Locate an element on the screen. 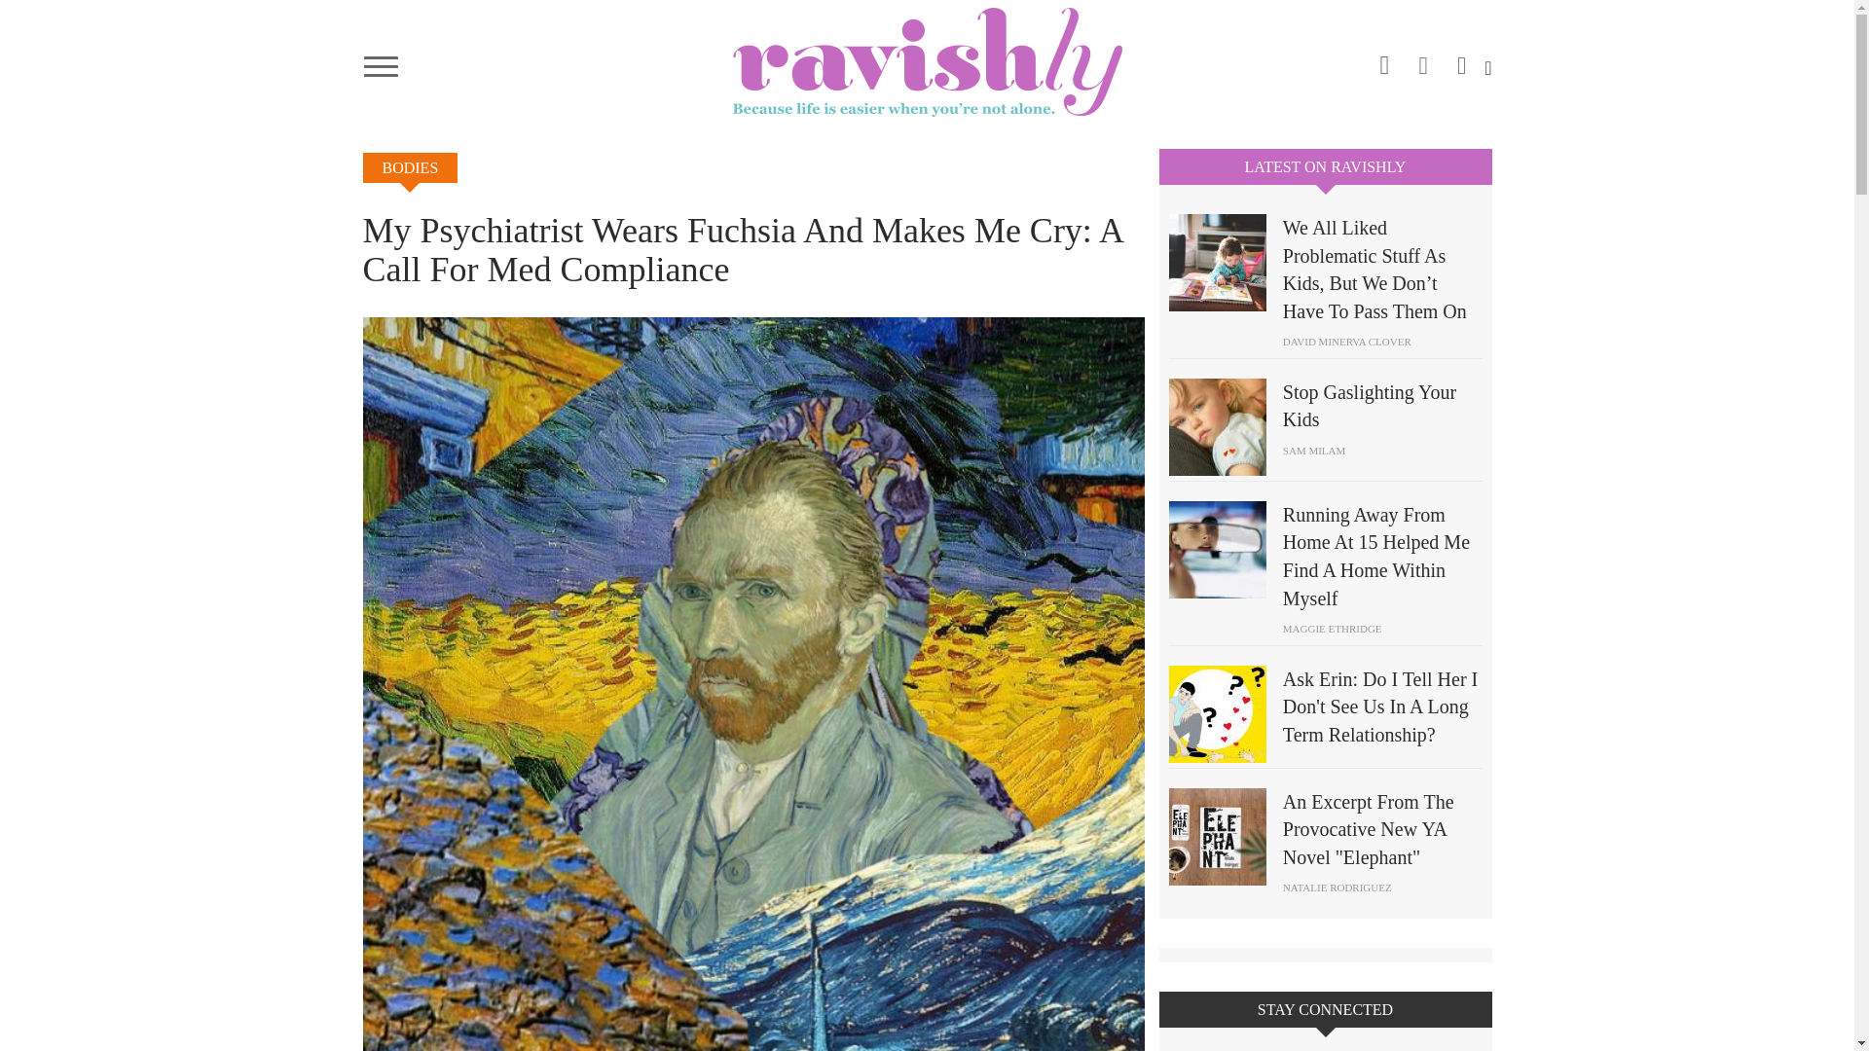 The image size is (1869, 1051). BODIES is located at coordinates (410, 167).